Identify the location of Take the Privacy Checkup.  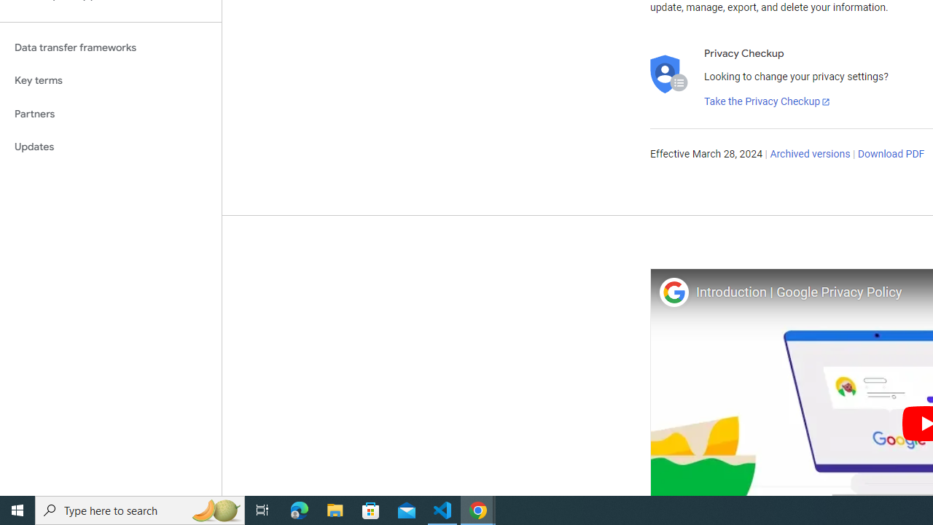
(768, 102).